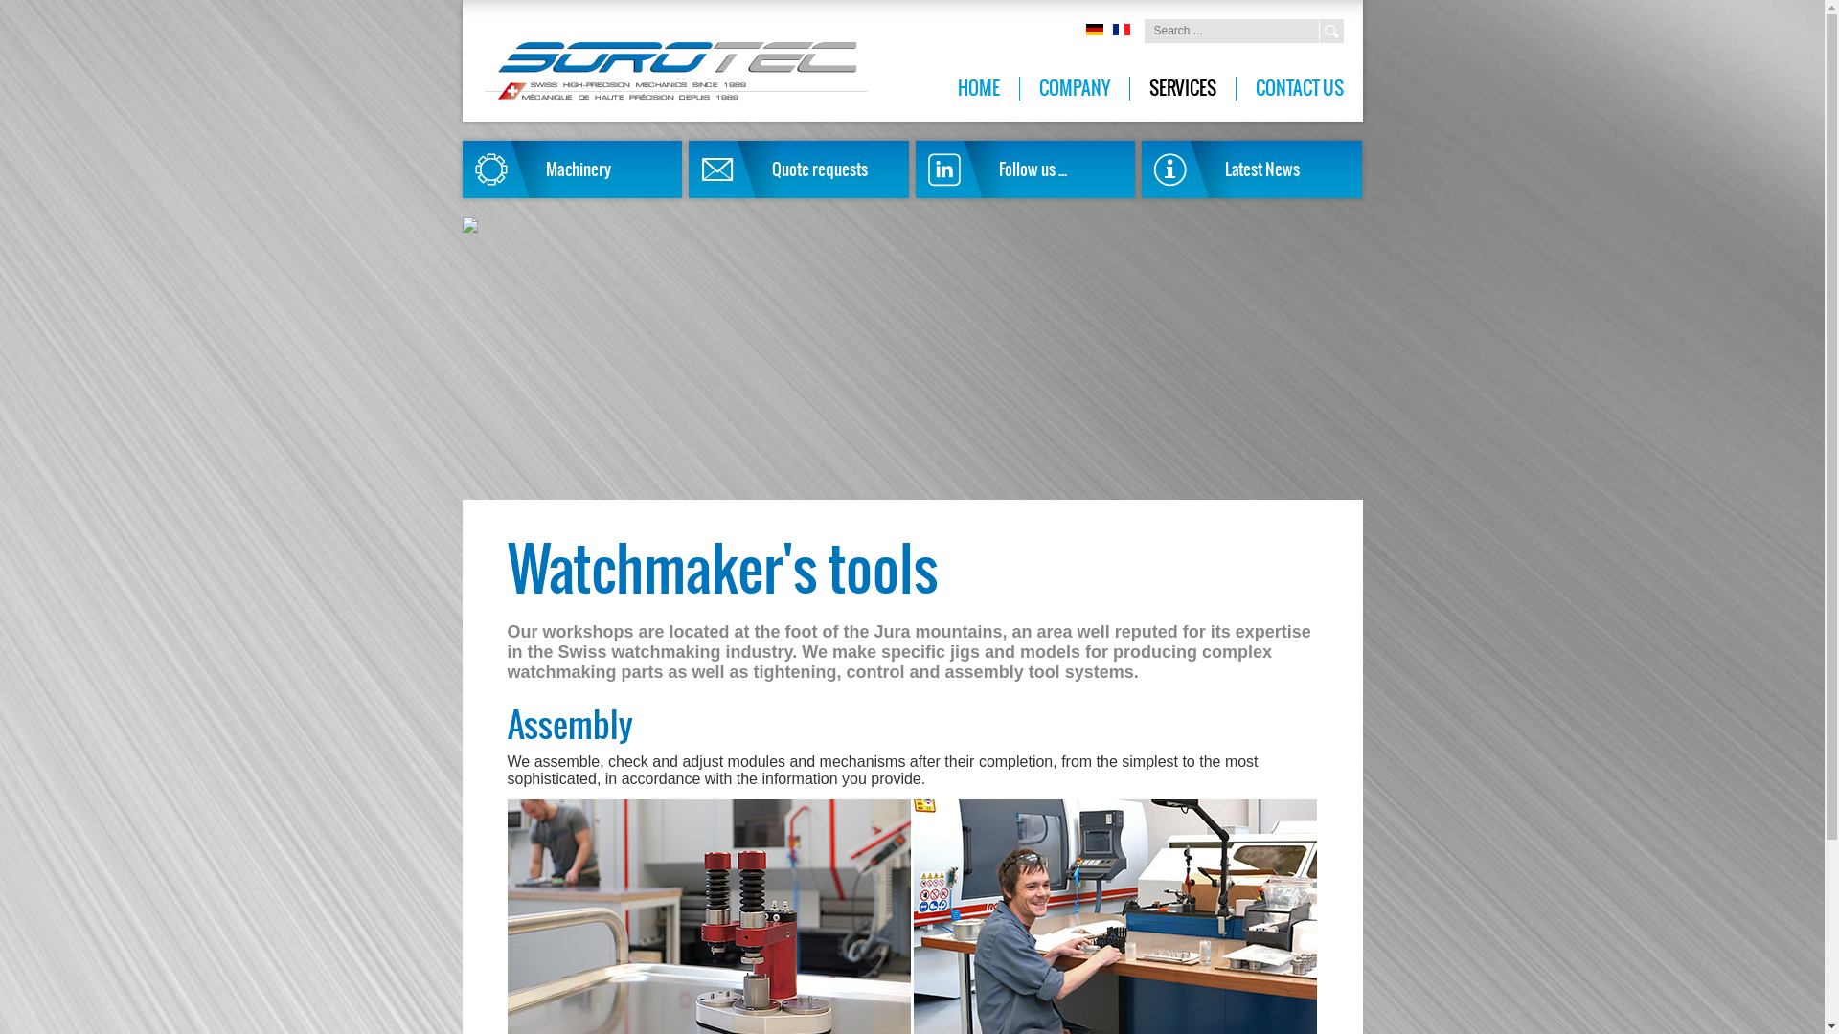 This screenshot has height=1034, width=1839. Describe the element at coordinates (1331, 31) in the screenshot. I see `Search` at that location.